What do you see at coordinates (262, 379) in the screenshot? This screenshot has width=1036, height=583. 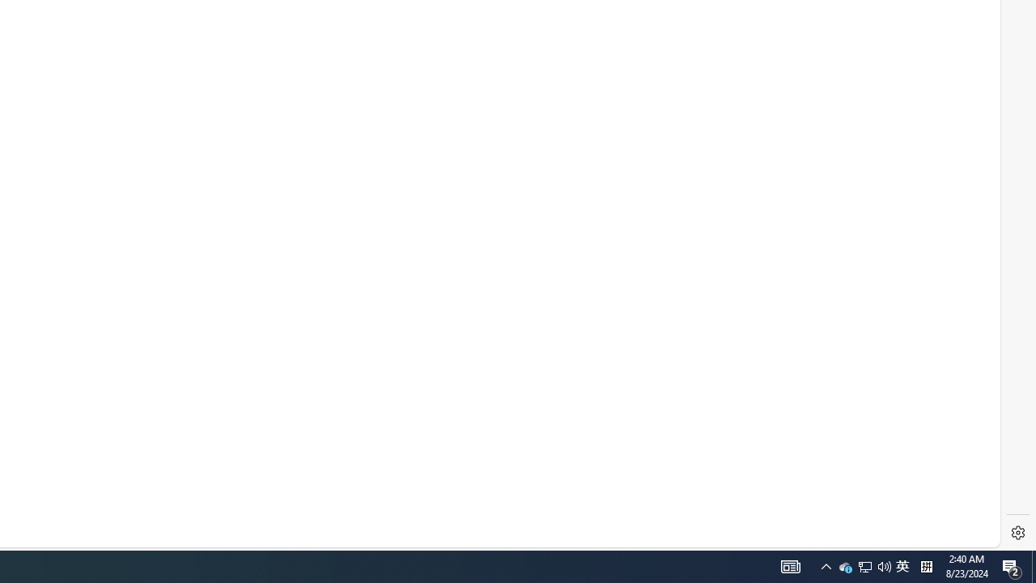 I see `Microsoft Tech Community Developer & IT` at bounding box center [262, 379].